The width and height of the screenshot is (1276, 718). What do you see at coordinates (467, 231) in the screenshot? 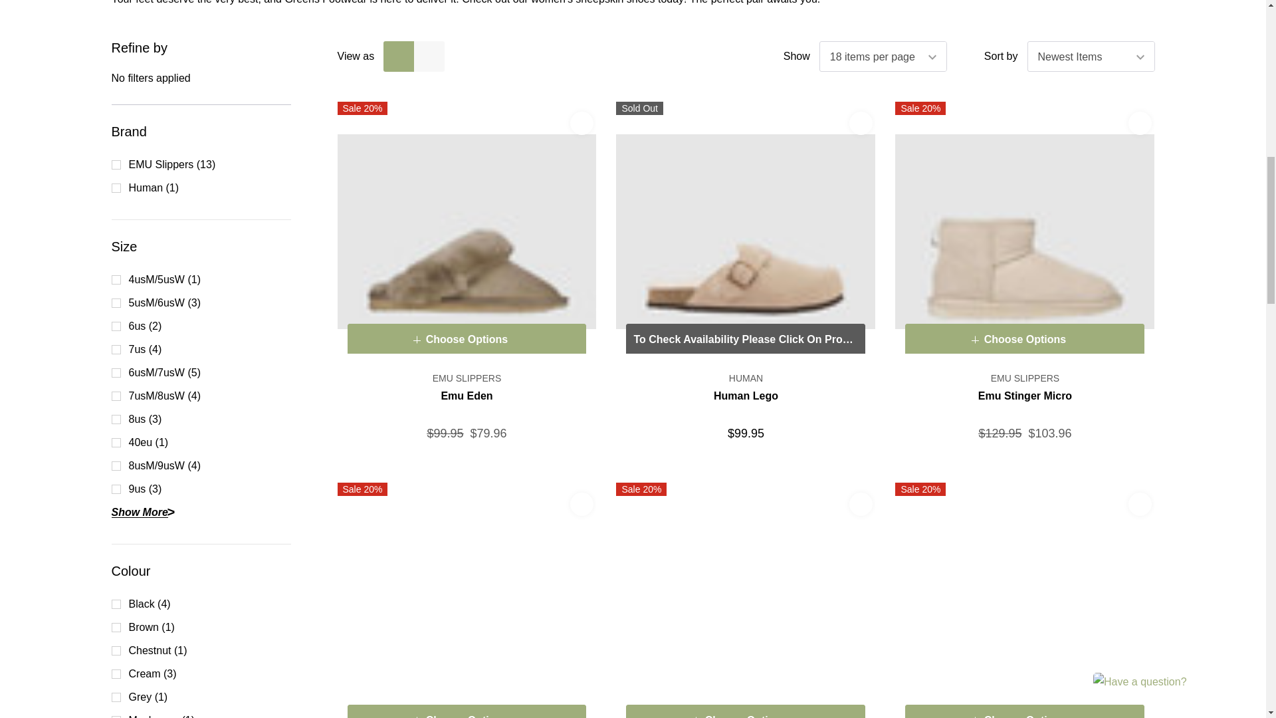
I see `mushroom` at bounding box center [467, 231].